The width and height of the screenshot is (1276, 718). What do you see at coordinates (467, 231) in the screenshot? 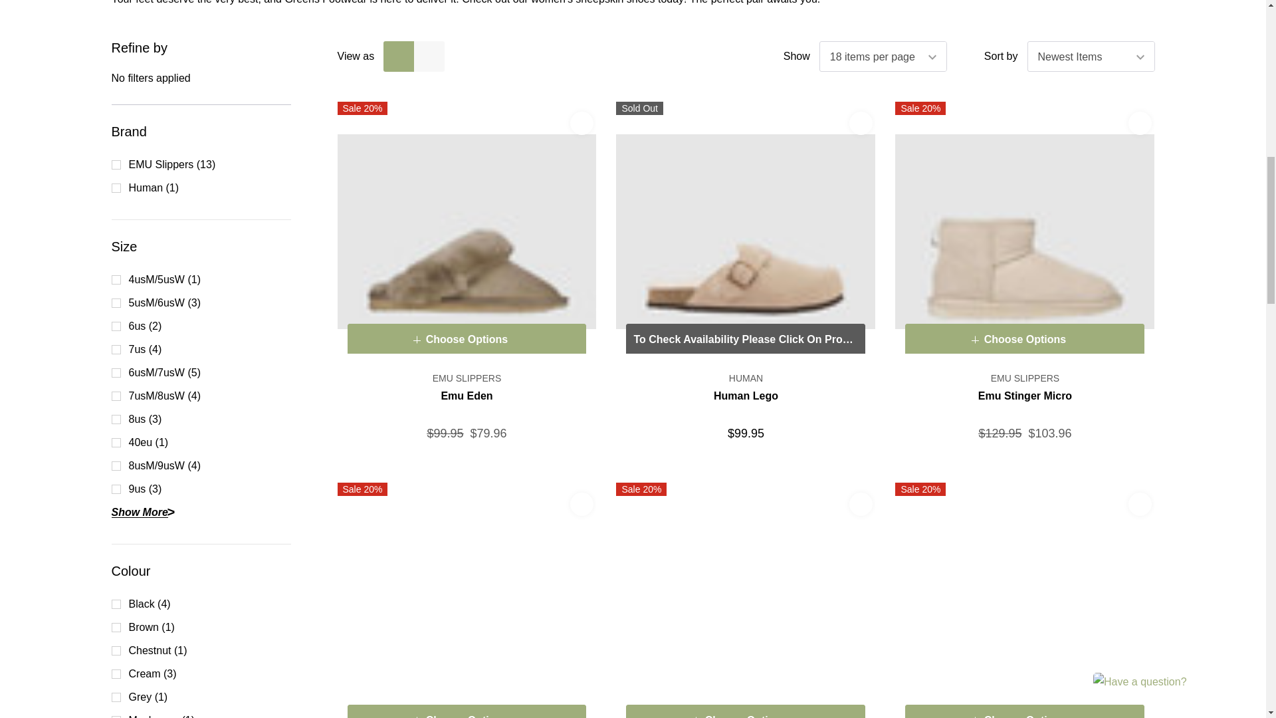
I see `mushroom` at bounding box center [467, 231].